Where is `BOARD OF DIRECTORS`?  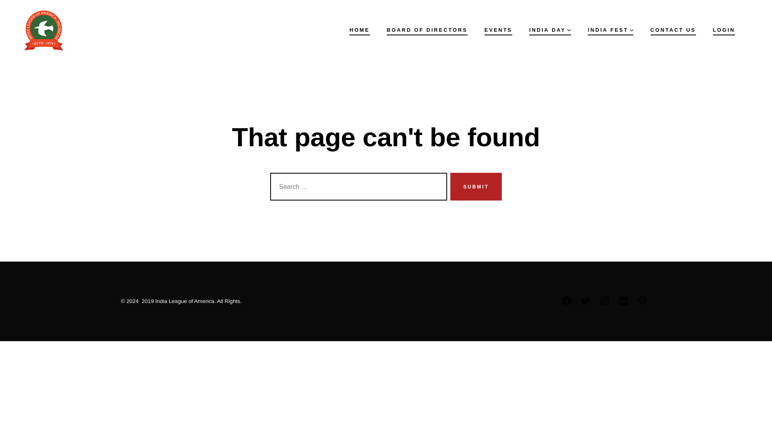
BOARD OF DIRECTORS is located at coordinates (427, 30).